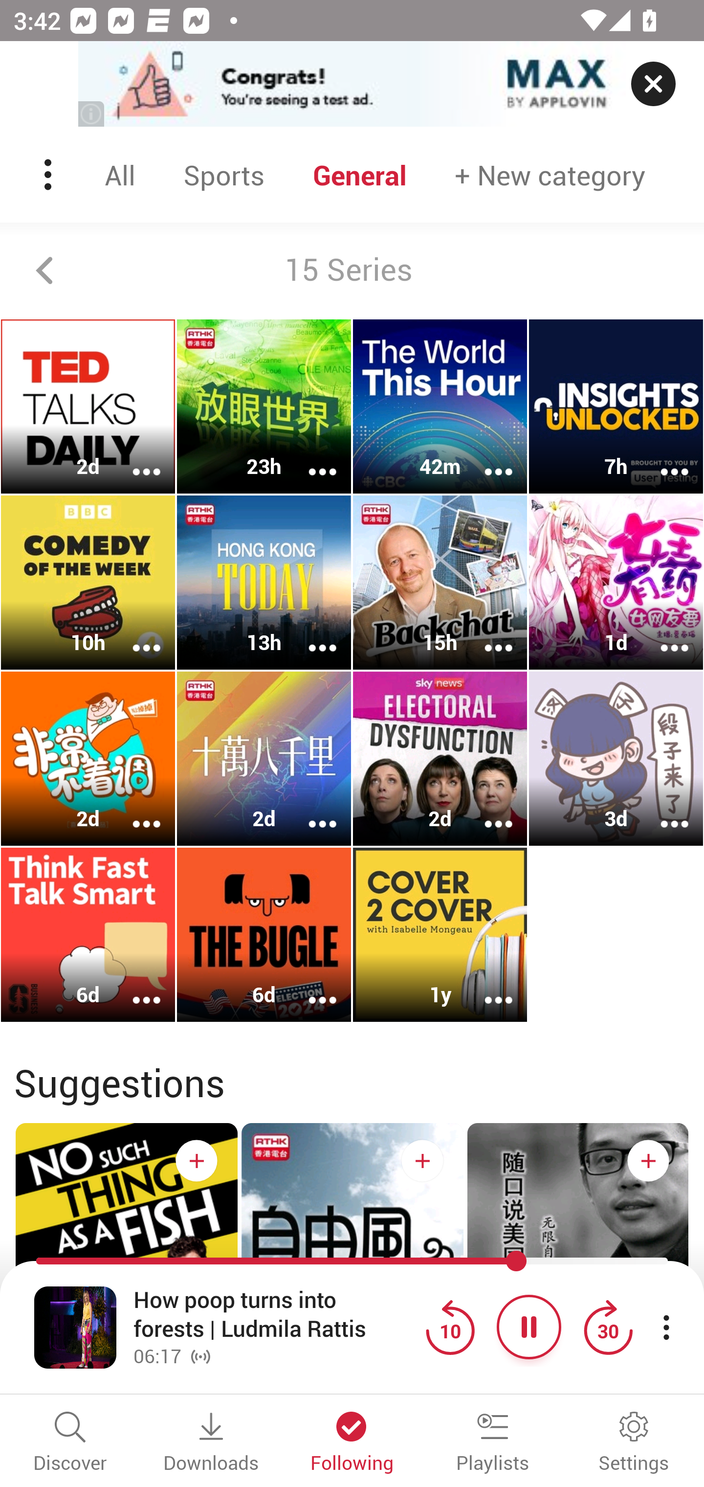 This screenshot has height=1487, width=704. What do you see at coordinates (493, 1443) in the screenshot?
I see `Playlists` at bounding box center [493, 1443].